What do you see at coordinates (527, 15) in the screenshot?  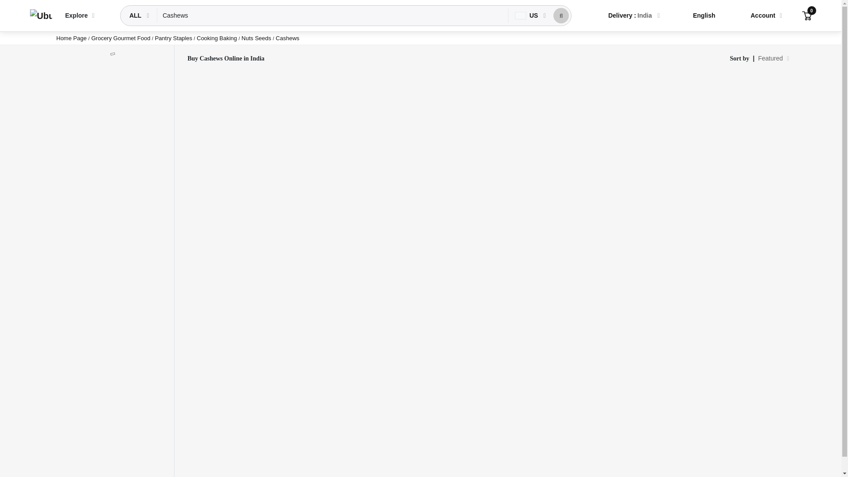 I see `US` at bounding box center [527, 15].